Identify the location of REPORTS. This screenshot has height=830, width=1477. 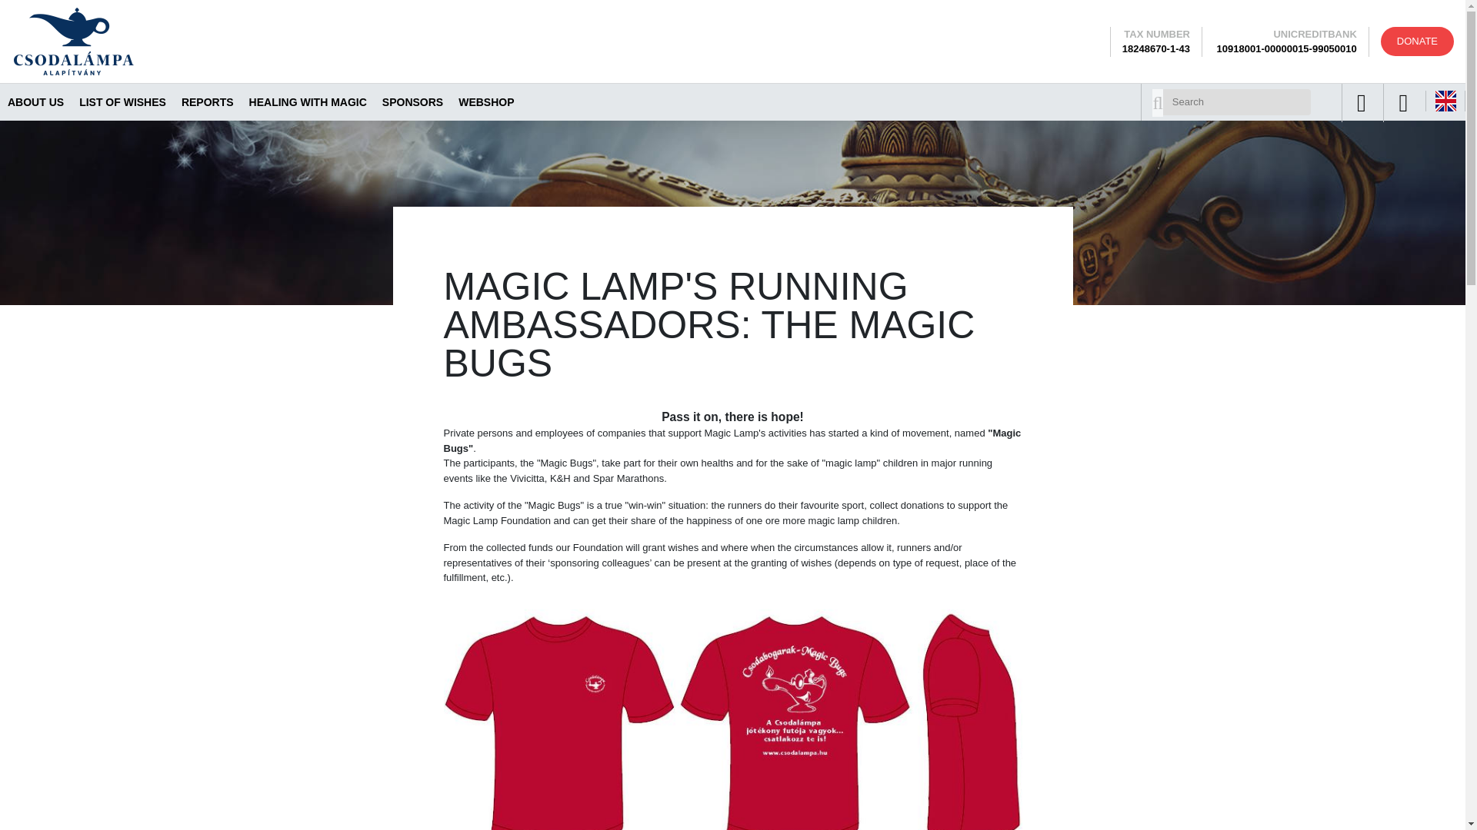
(208, 101).